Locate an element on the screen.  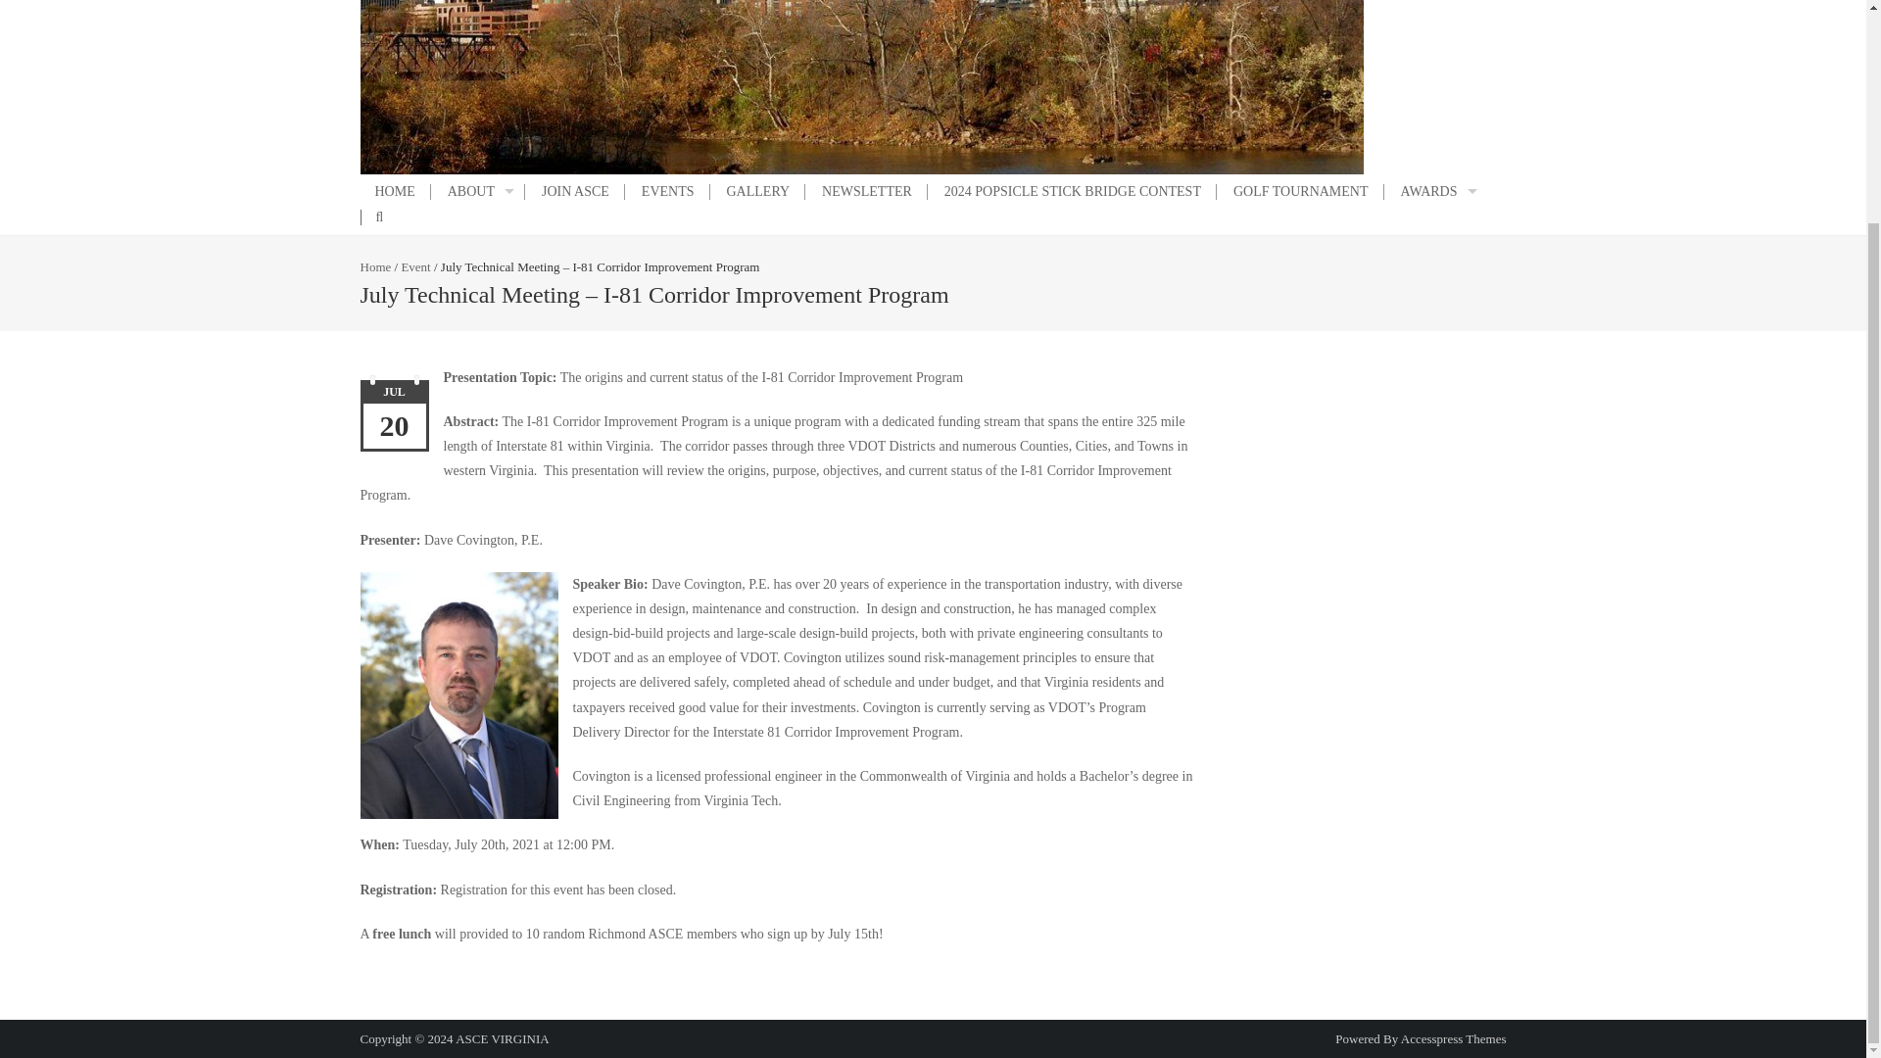
NEWSLETTER is located at coordinates (866, 192).